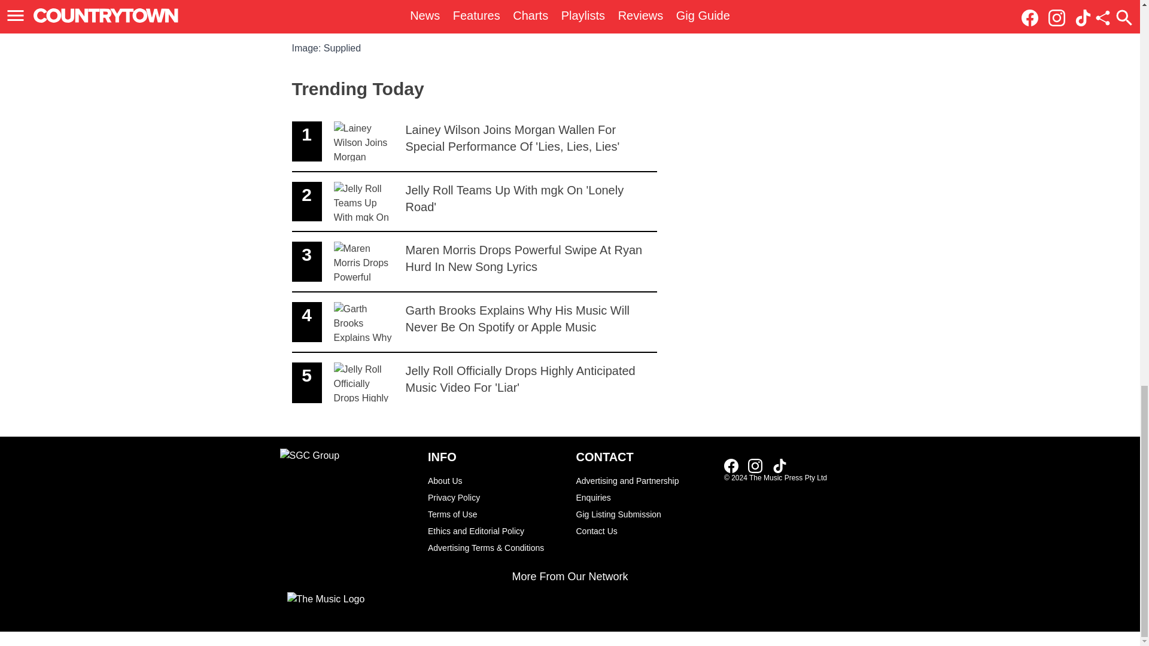 The height and width of the screenshot is (646, 1149). Describe the element at coordinates (496, 514) in the screenshot. I see `Terms of Use` at that location.